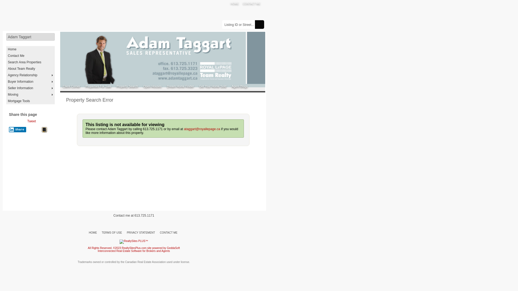  Describe the element at coordinates (30, 56) in the screenshot. I see `Contact Me` at that location.